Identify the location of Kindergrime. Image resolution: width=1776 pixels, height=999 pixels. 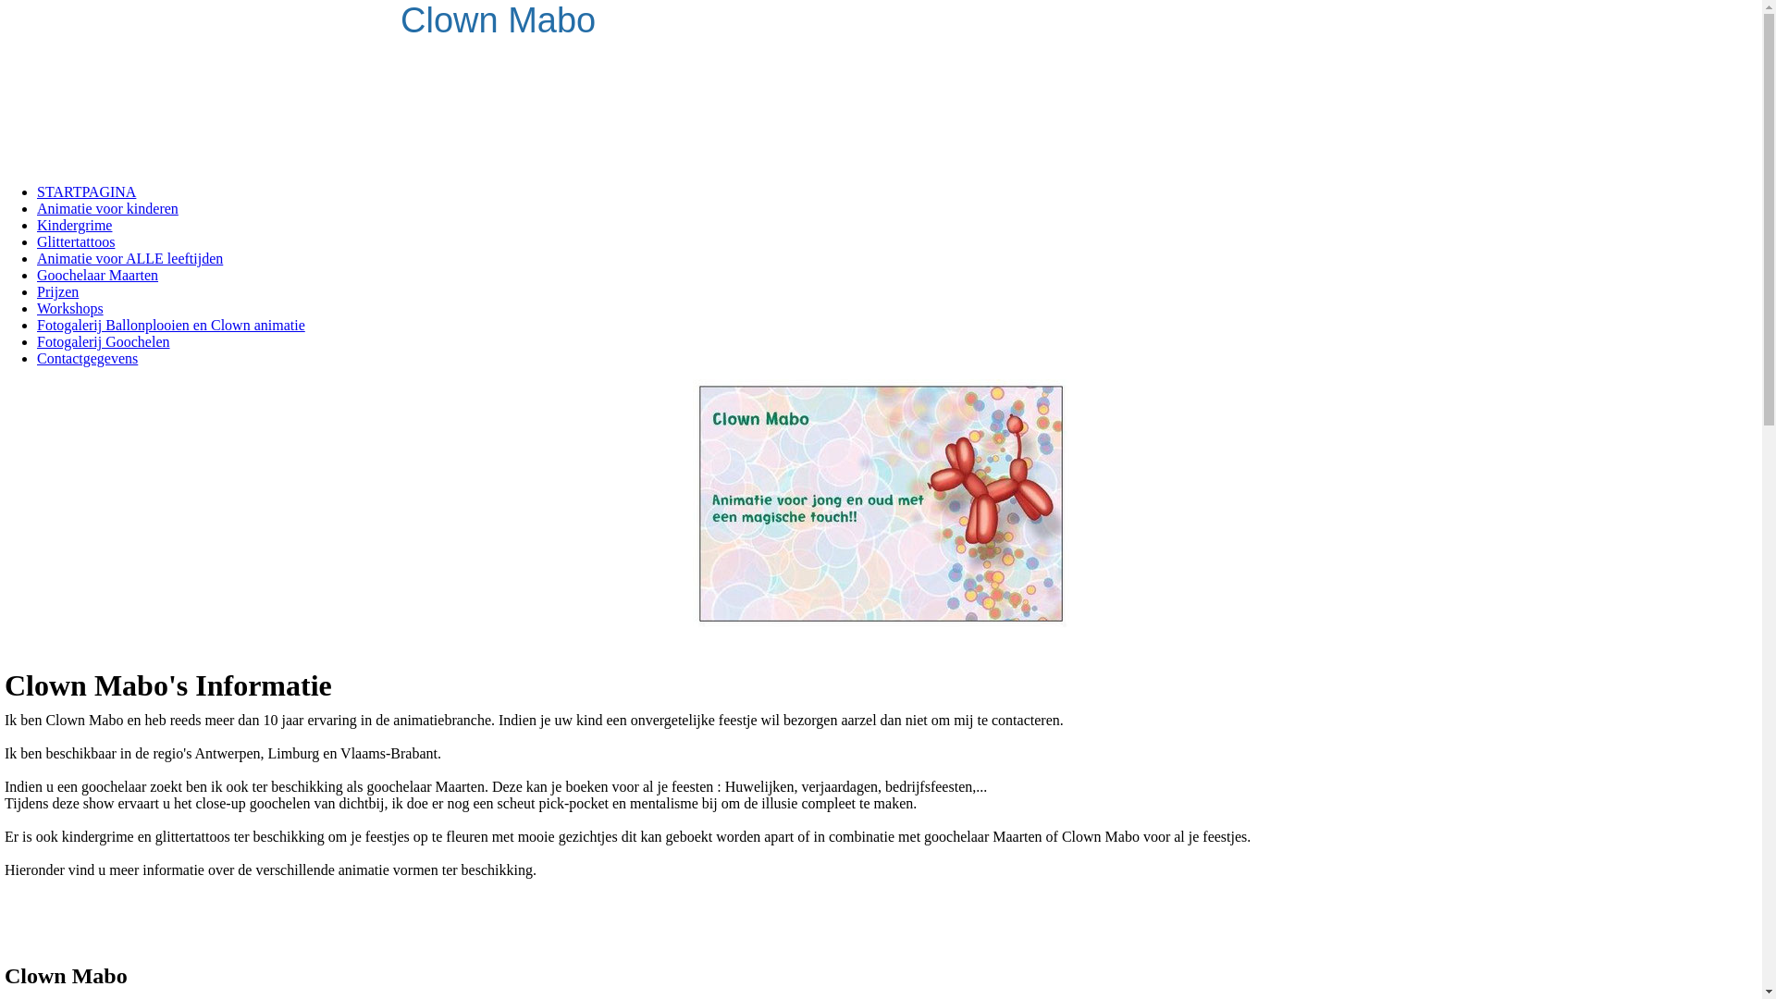
(74, 226).